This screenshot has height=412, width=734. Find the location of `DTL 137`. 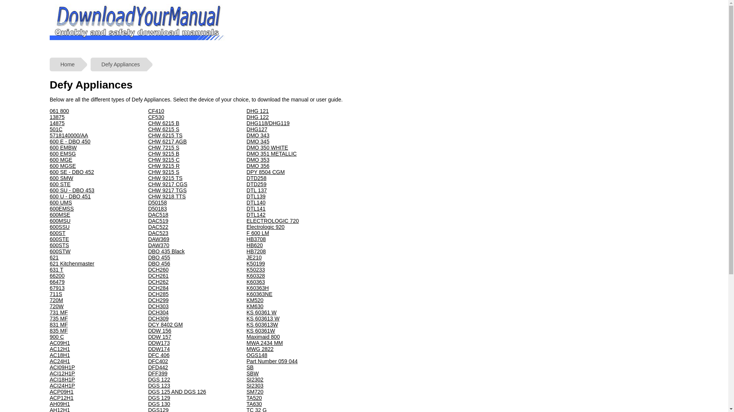

DTL 137 is located at coordinates (257, 190).